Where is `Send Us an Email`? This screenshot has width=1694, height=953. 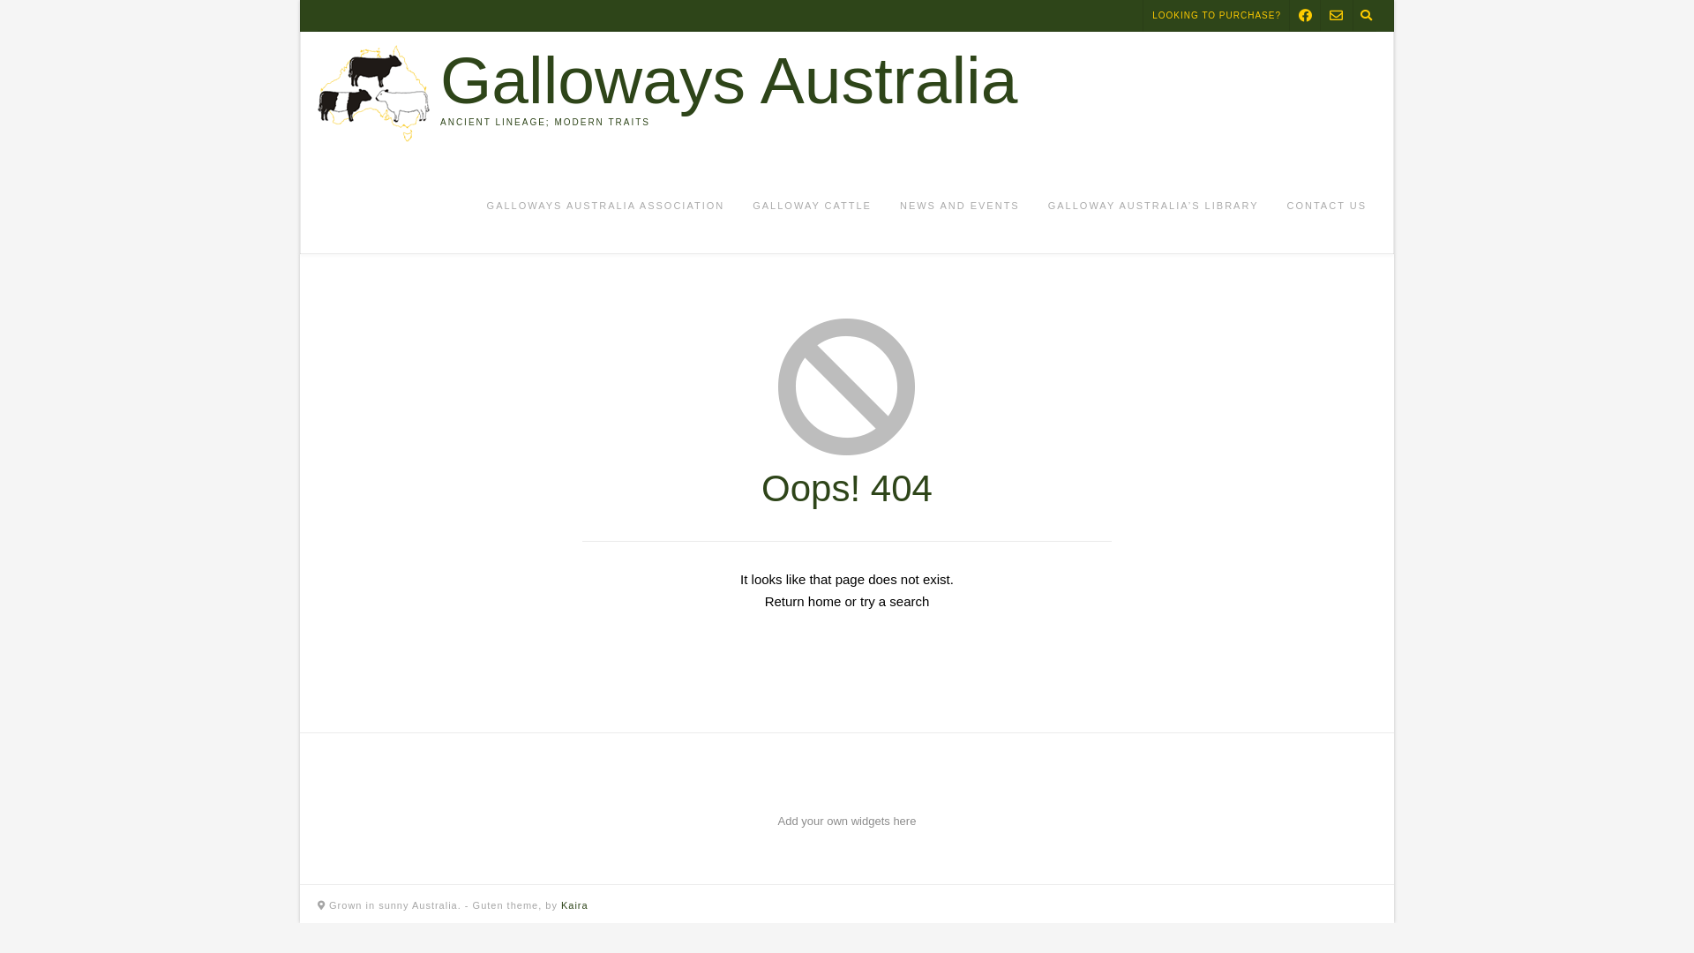
Send Us an Email is located at coordinates (1336, 16).